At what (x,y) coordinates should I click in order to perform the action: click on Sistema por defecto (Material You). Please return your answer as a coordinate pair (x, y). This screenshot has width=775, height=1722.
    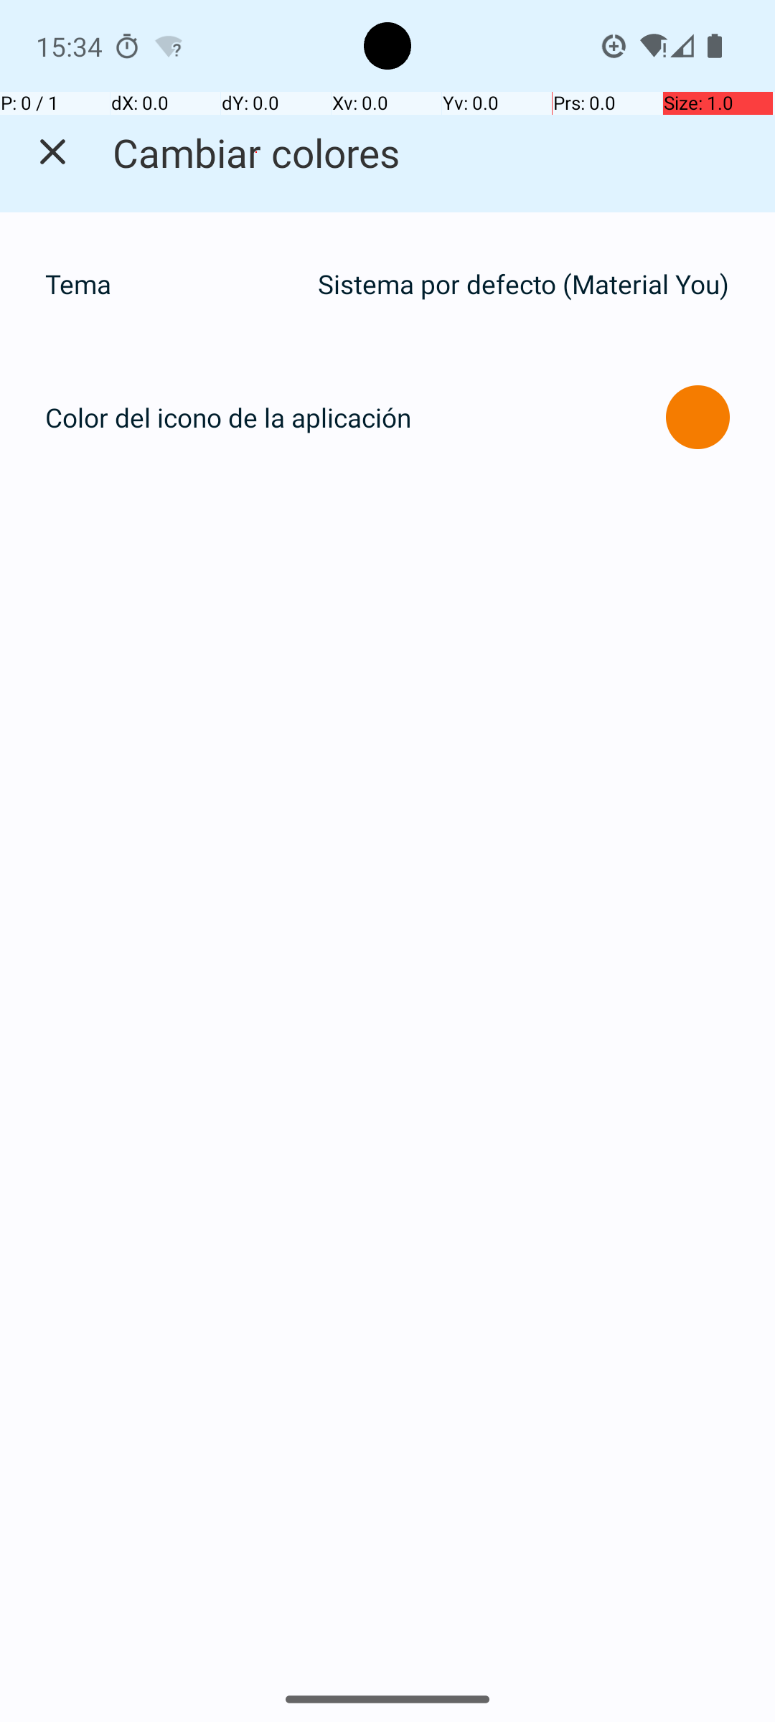
    Looking at the image, I should click on (524, 284).